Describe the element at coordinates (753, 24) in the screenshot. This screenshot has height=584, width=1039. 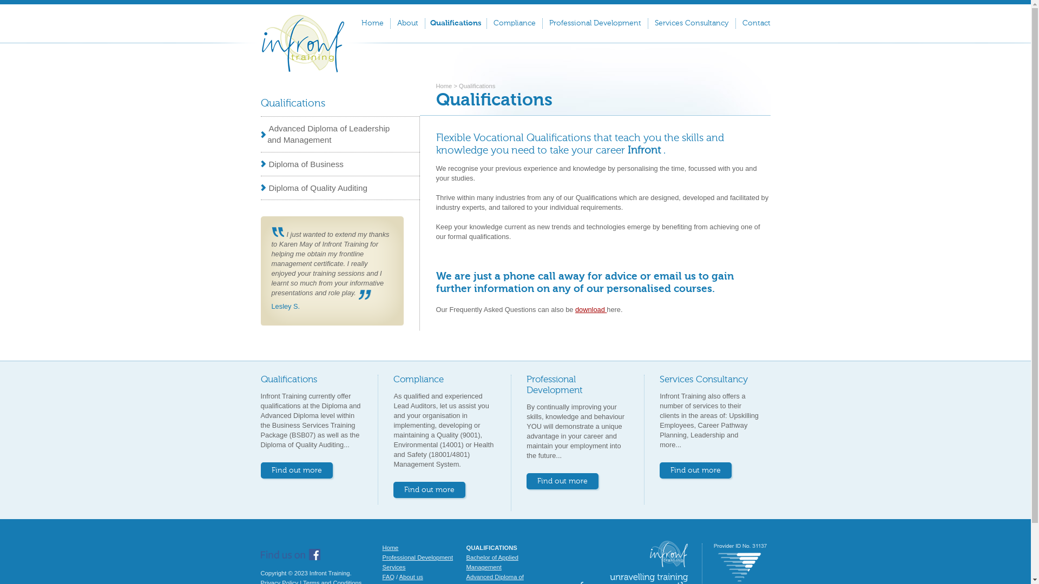
I see `Contact` at that location.